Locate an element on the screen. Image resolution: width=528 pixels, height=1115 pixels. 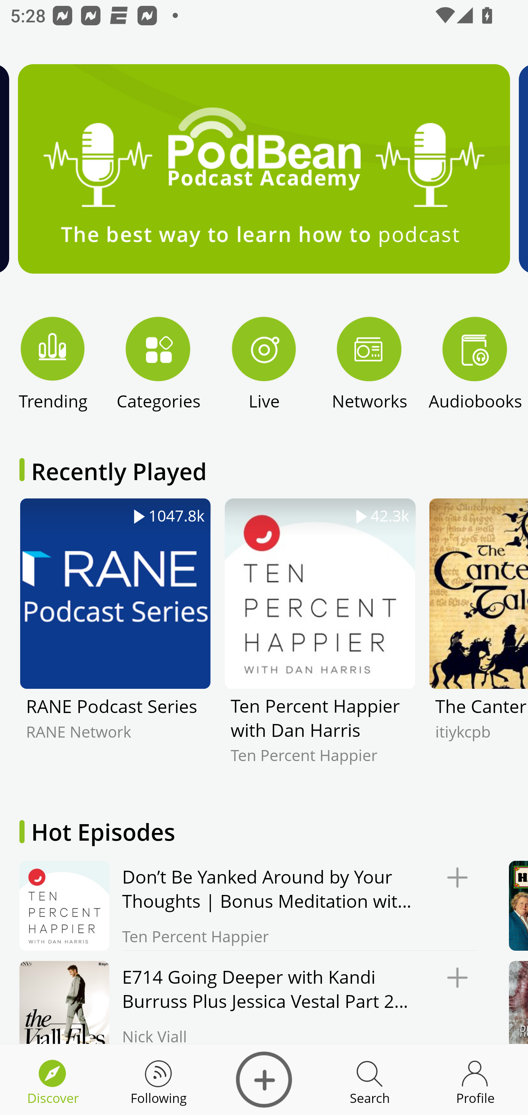
Discover Search is located at coordinates (370, 1080).